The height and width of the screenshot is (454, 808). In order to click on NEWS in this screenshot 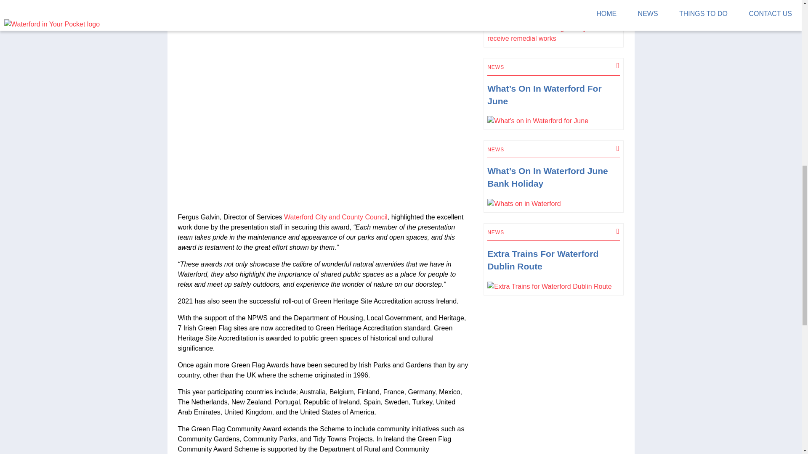, I will do `click(496, 232)`.